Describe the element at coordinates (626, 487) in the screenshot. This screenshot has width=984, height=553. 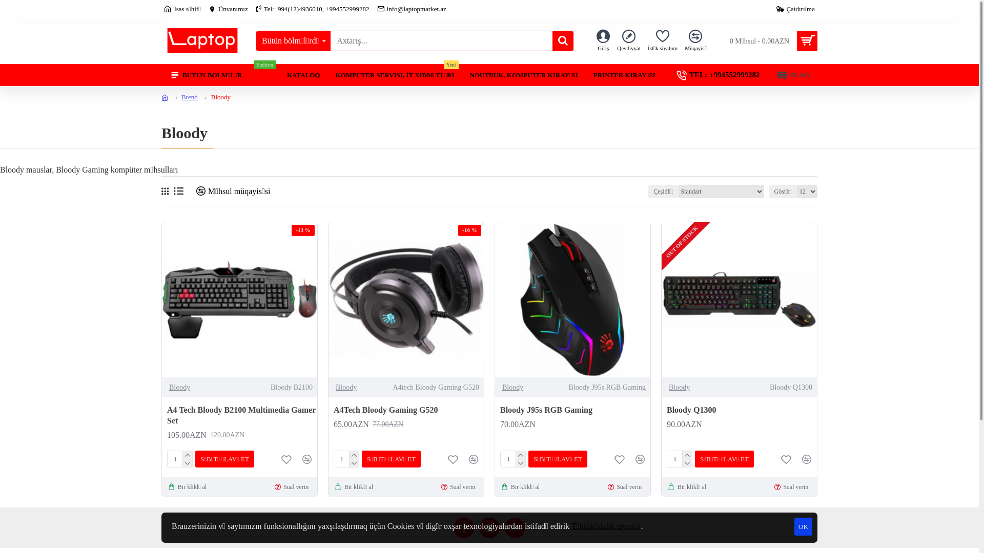
I see `Sual verin` at that location.